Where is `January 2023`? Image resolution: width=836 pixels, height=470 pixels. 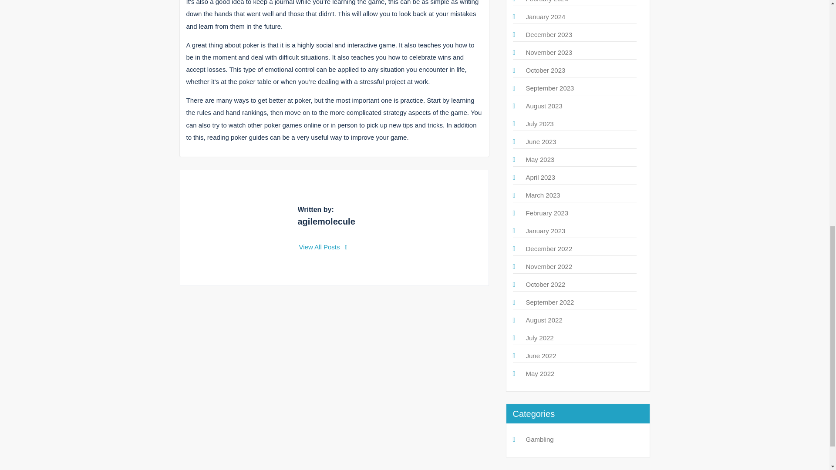 January 2023 is located at coordinates (546, 231).